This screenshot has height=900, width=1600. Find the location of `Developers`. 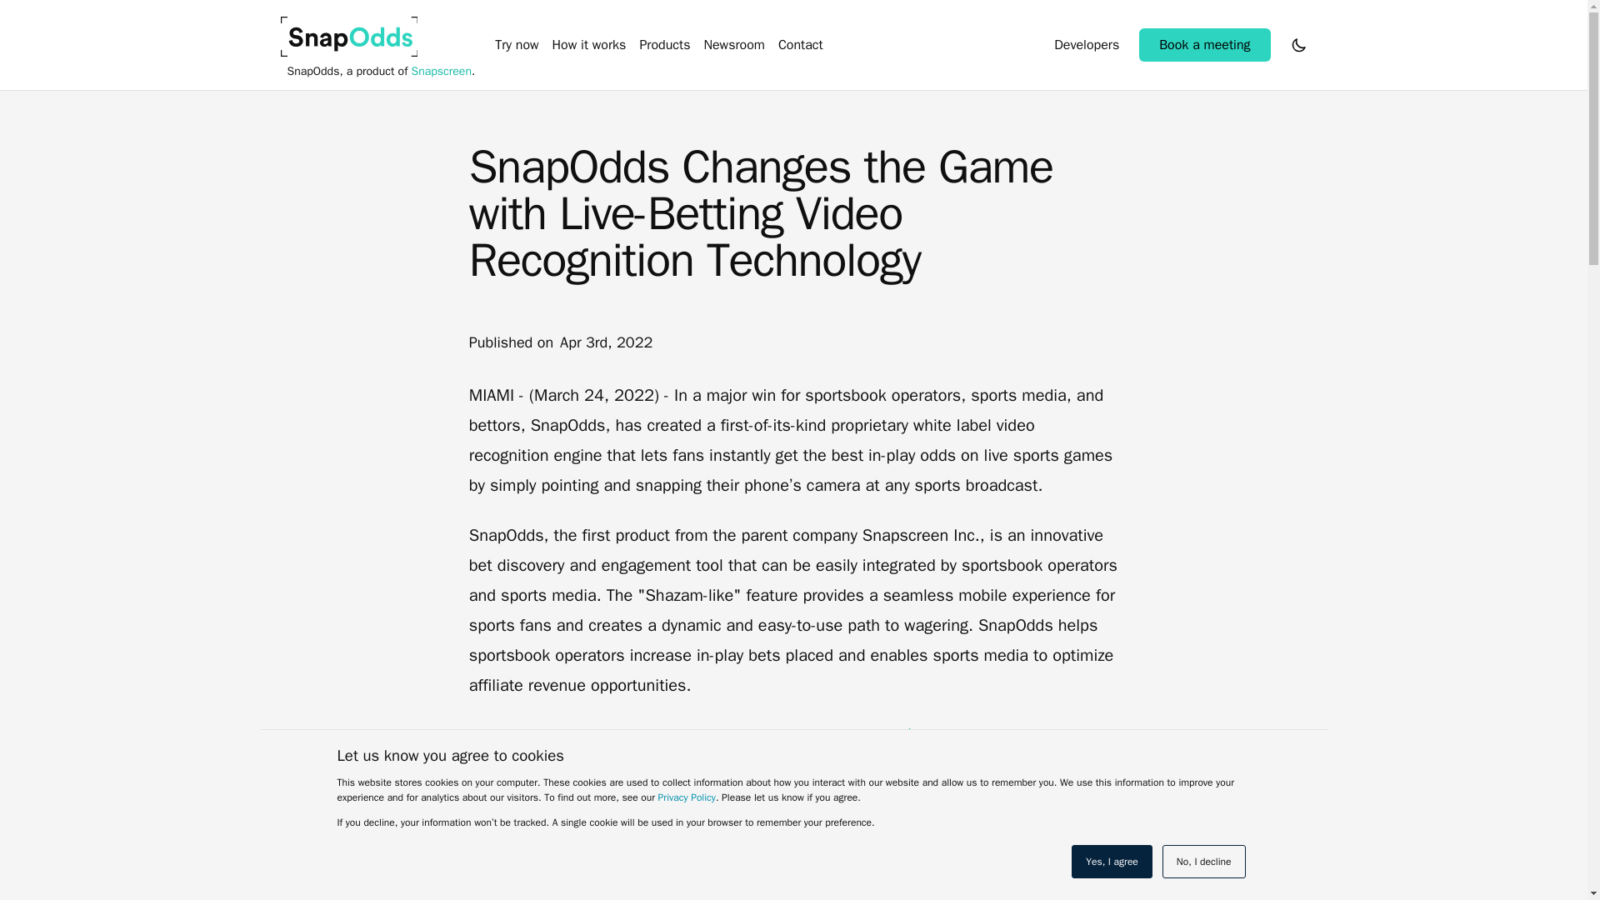

Developers is located at coordinates (1087, 45).